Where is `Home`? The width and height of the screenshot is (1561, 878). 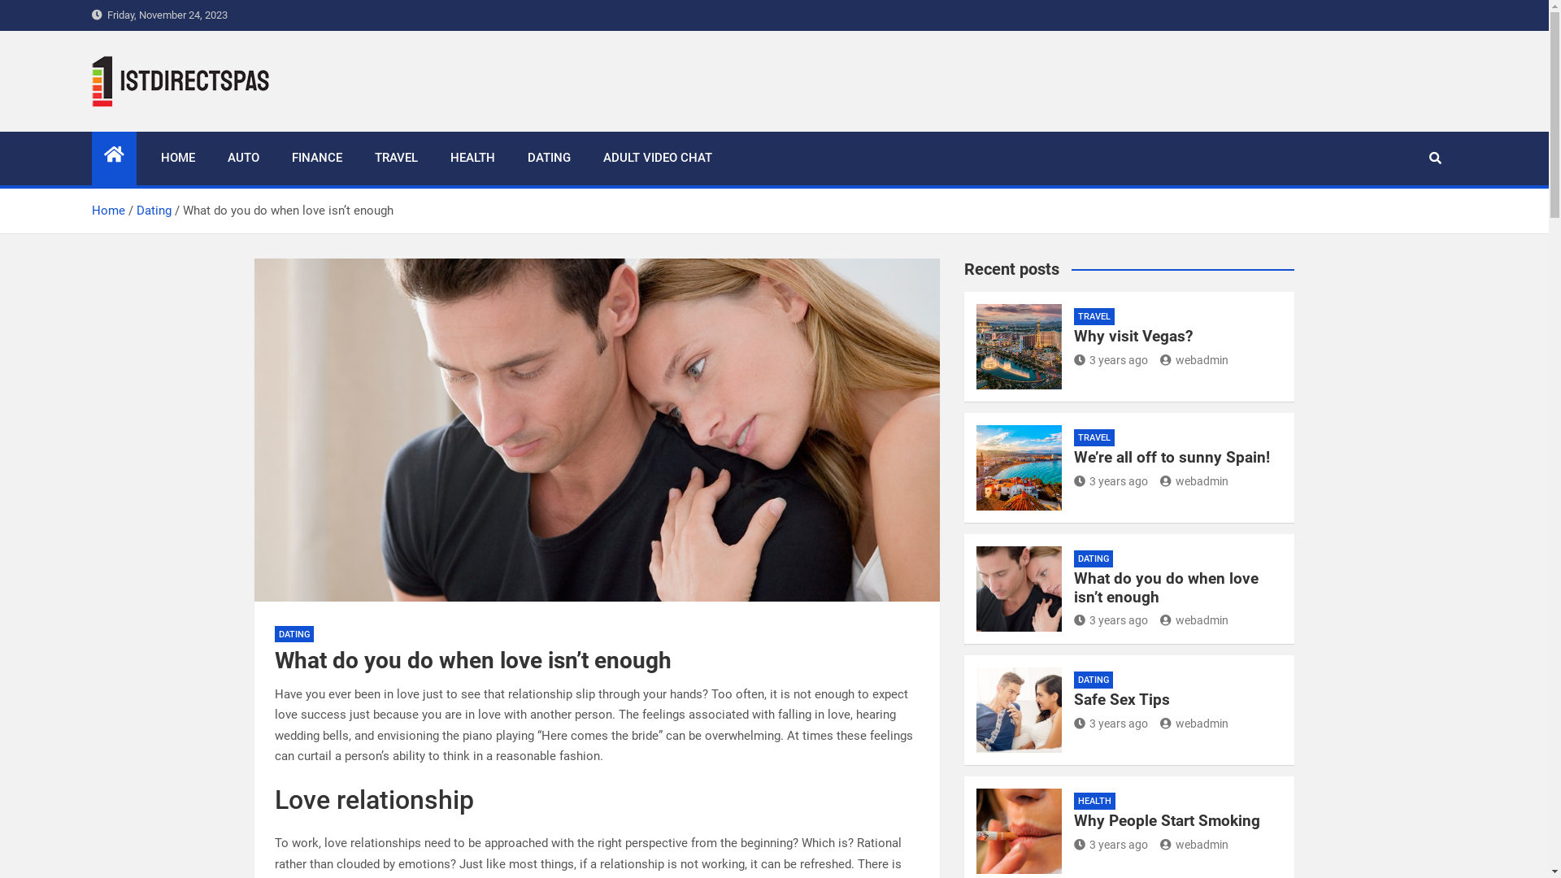
Home is located at coordinates (107, 211).